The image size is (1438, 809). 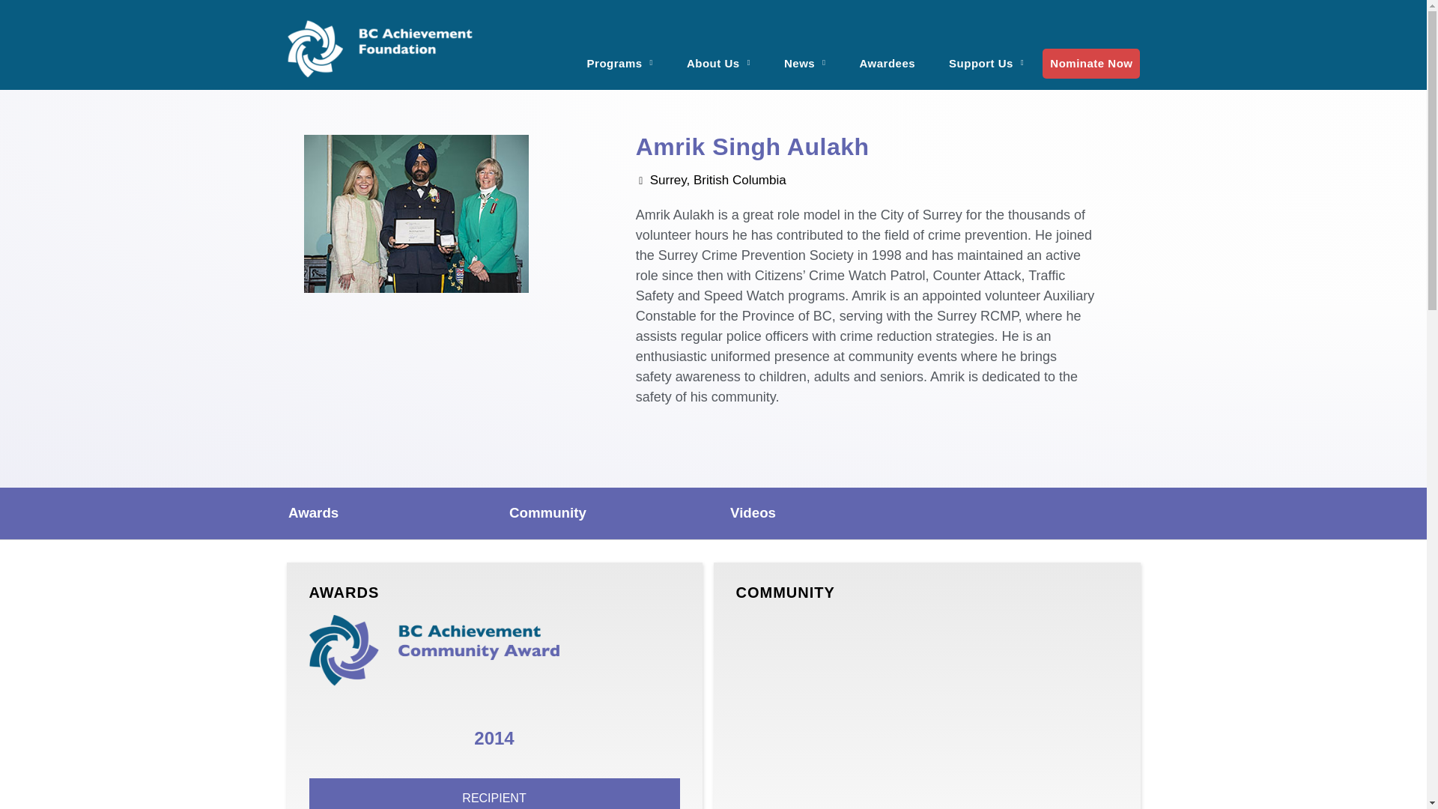 What do you see at coordinates (718, 54) in the screenshot?
I see `About Us` at bounding box center [718, 54].